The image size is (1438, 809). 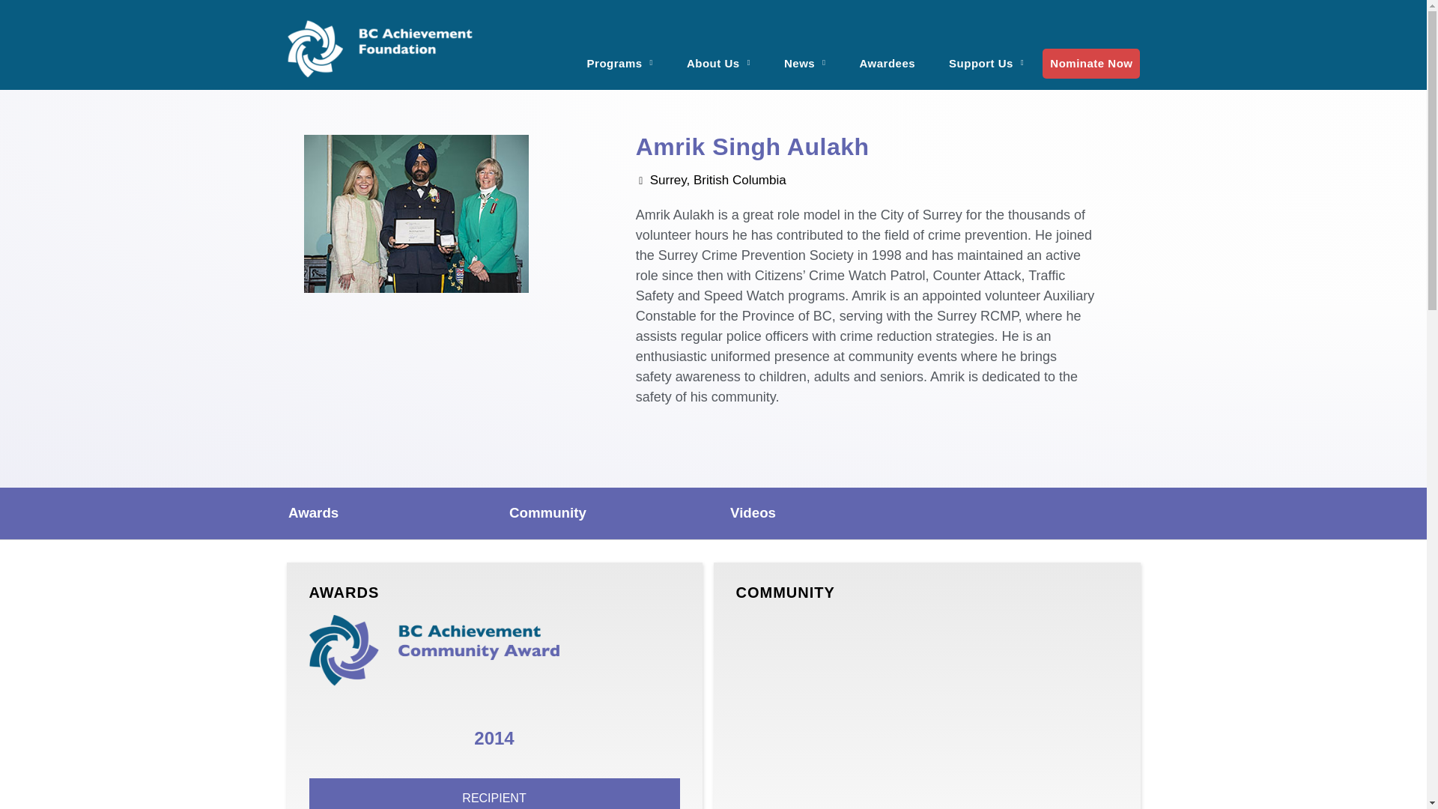 What do you see at coordinates (718, 54) in the screenshot?
I see `About Us` at bounding box center [718, 54].